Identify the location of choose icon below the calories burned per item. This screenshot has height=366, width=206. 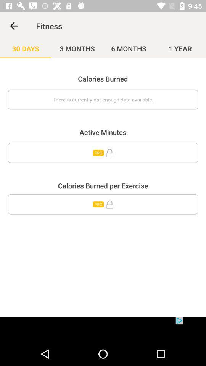
(103, 204).